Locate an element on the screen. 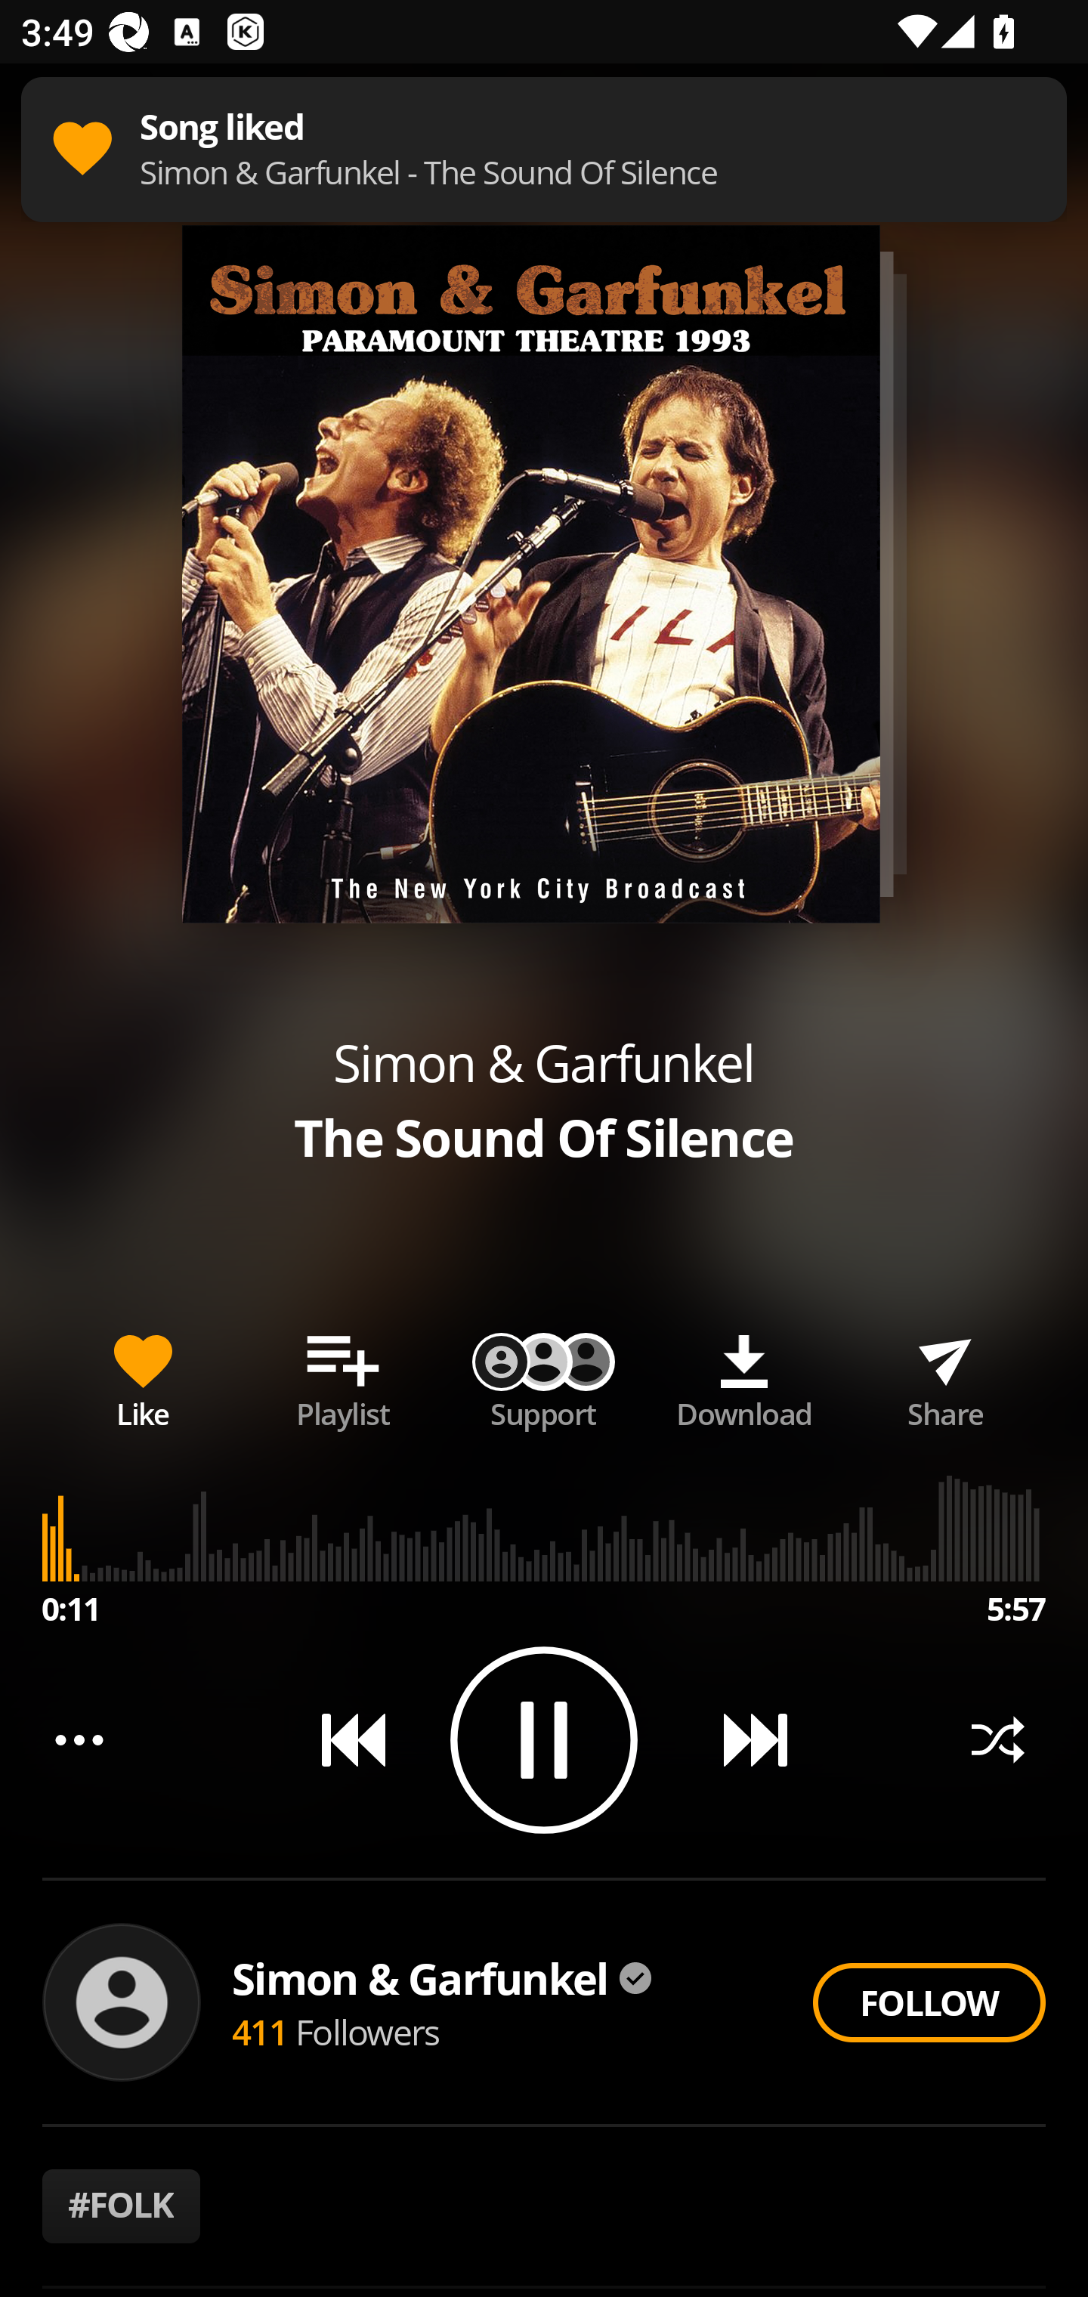 Image resolution: width=1088 pixels, height=2297 pixels. Previous song is located at coordinates (343, 1739).